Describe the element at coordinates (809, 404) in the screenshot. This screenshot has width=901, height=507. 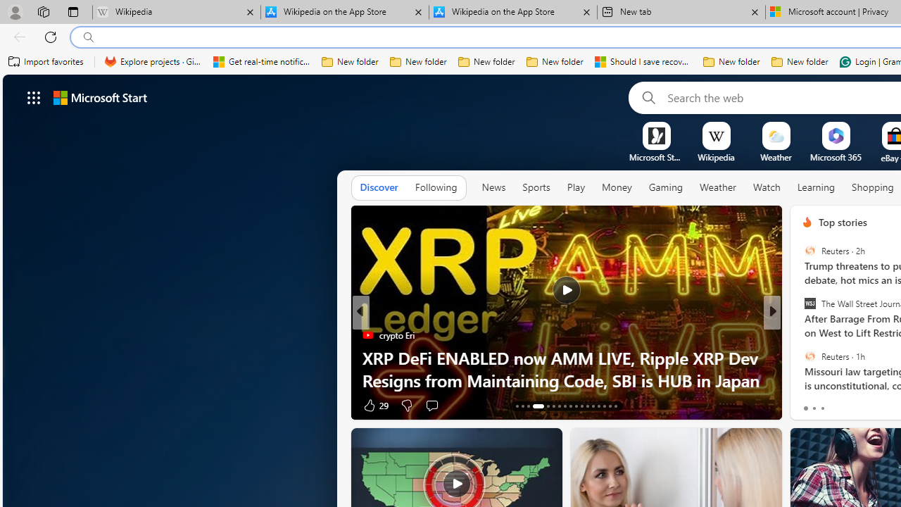
I see `12 Like` at that location.